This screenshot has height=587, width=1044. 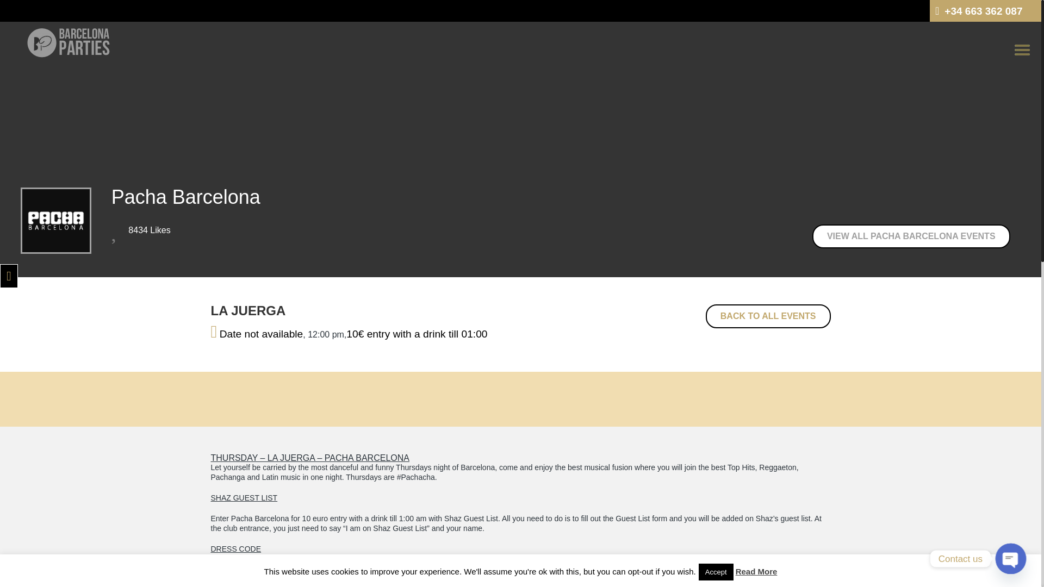 What do you see at coordinates (768, 316) in the screenshot?
I see `BACK TO ALL EVENTS` at bounding box center [768, 316].